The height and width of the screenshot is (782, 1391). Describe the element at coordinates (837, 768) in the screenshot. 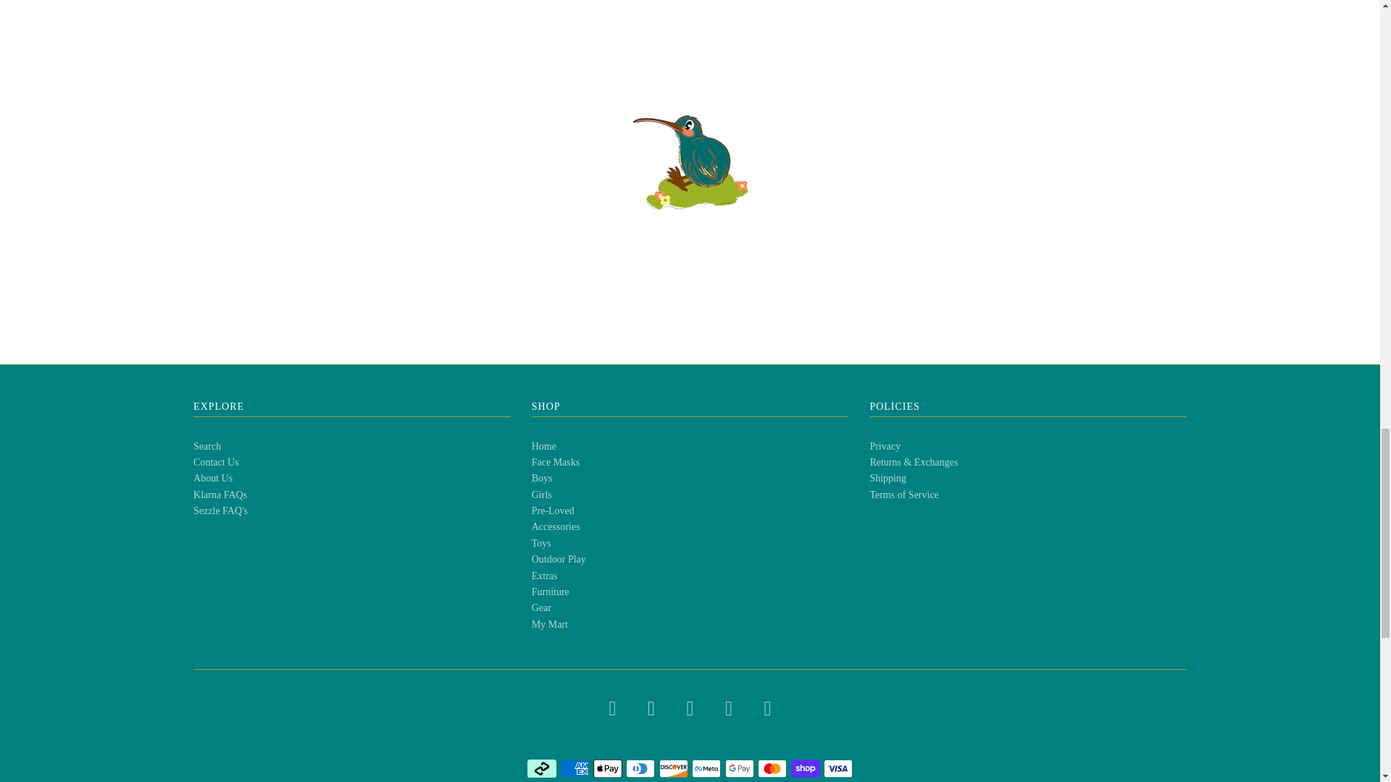

I see `Visa` at that location.